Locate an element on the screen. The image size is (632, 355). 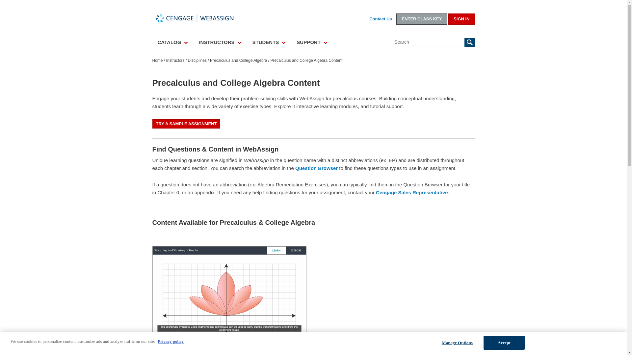
WebAssign is located at coordinates (201, 18).